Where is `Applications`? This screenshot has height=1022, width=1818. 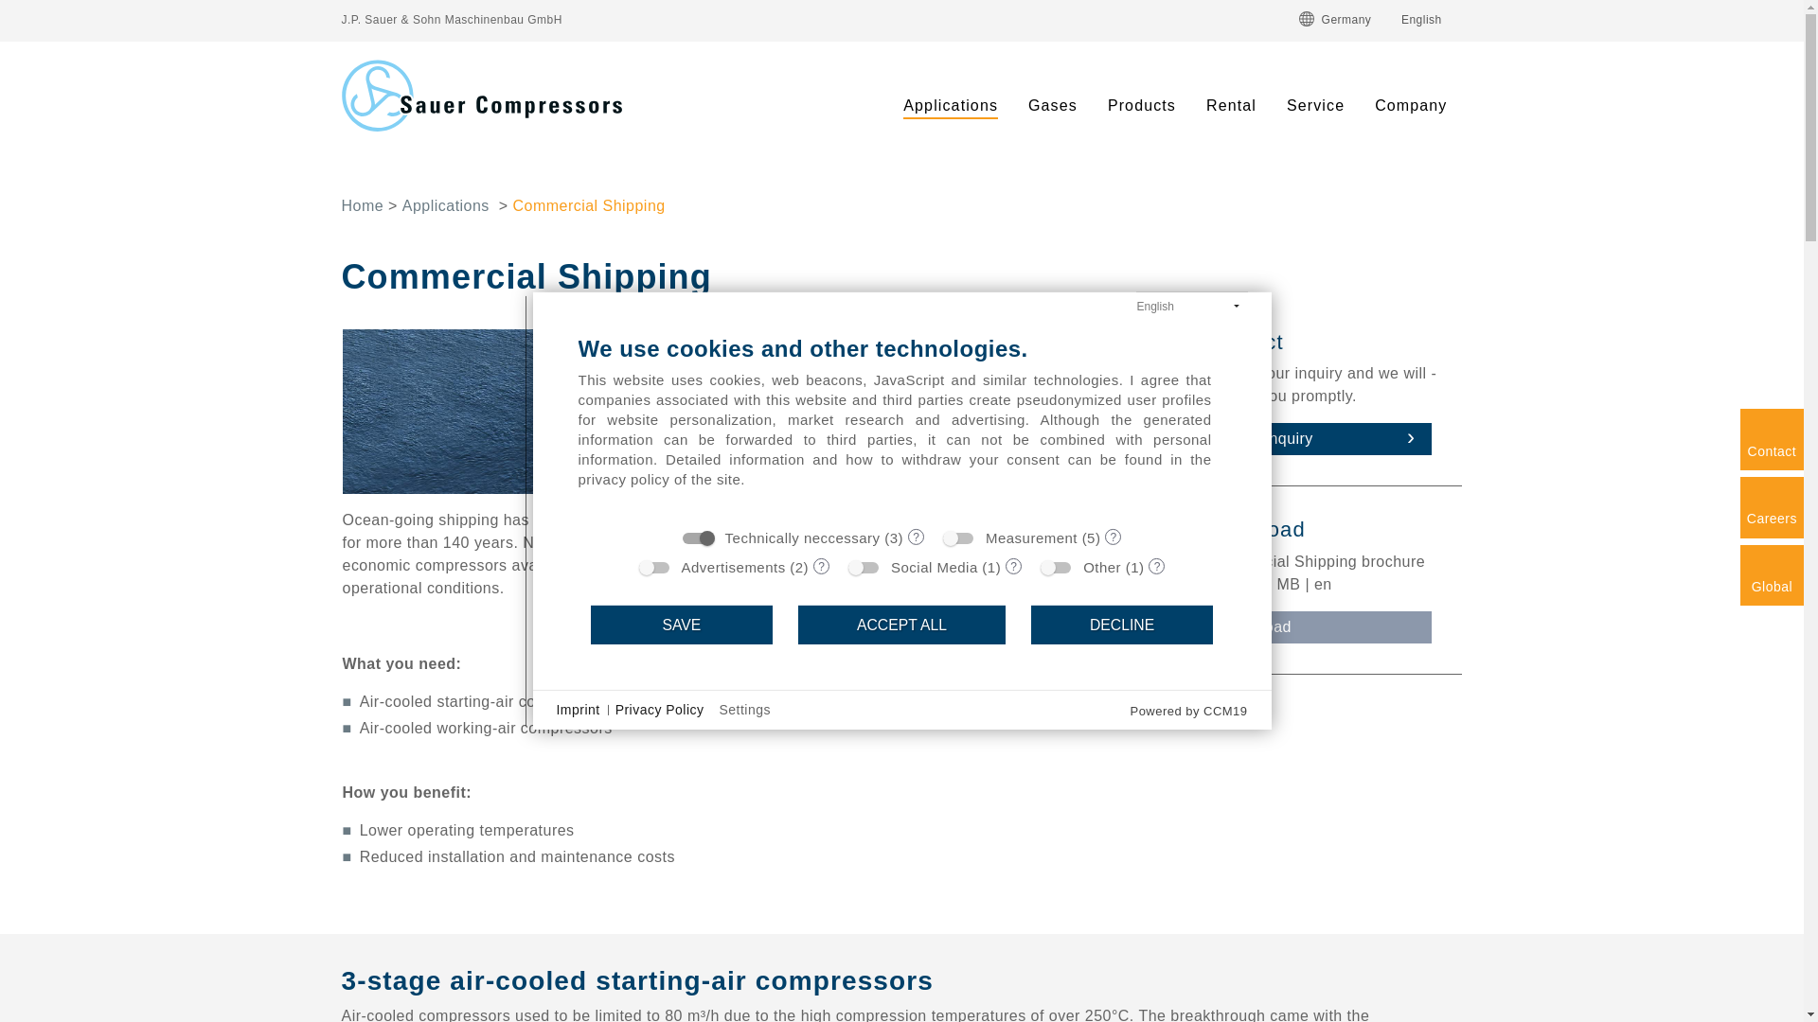 Applications is located at coordinates (951, 107).